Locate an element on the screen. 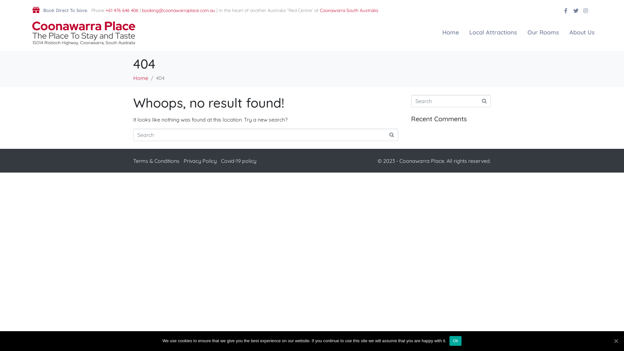 This screenshot has height=351, width=624. Home is located at coordinates (141, 78).